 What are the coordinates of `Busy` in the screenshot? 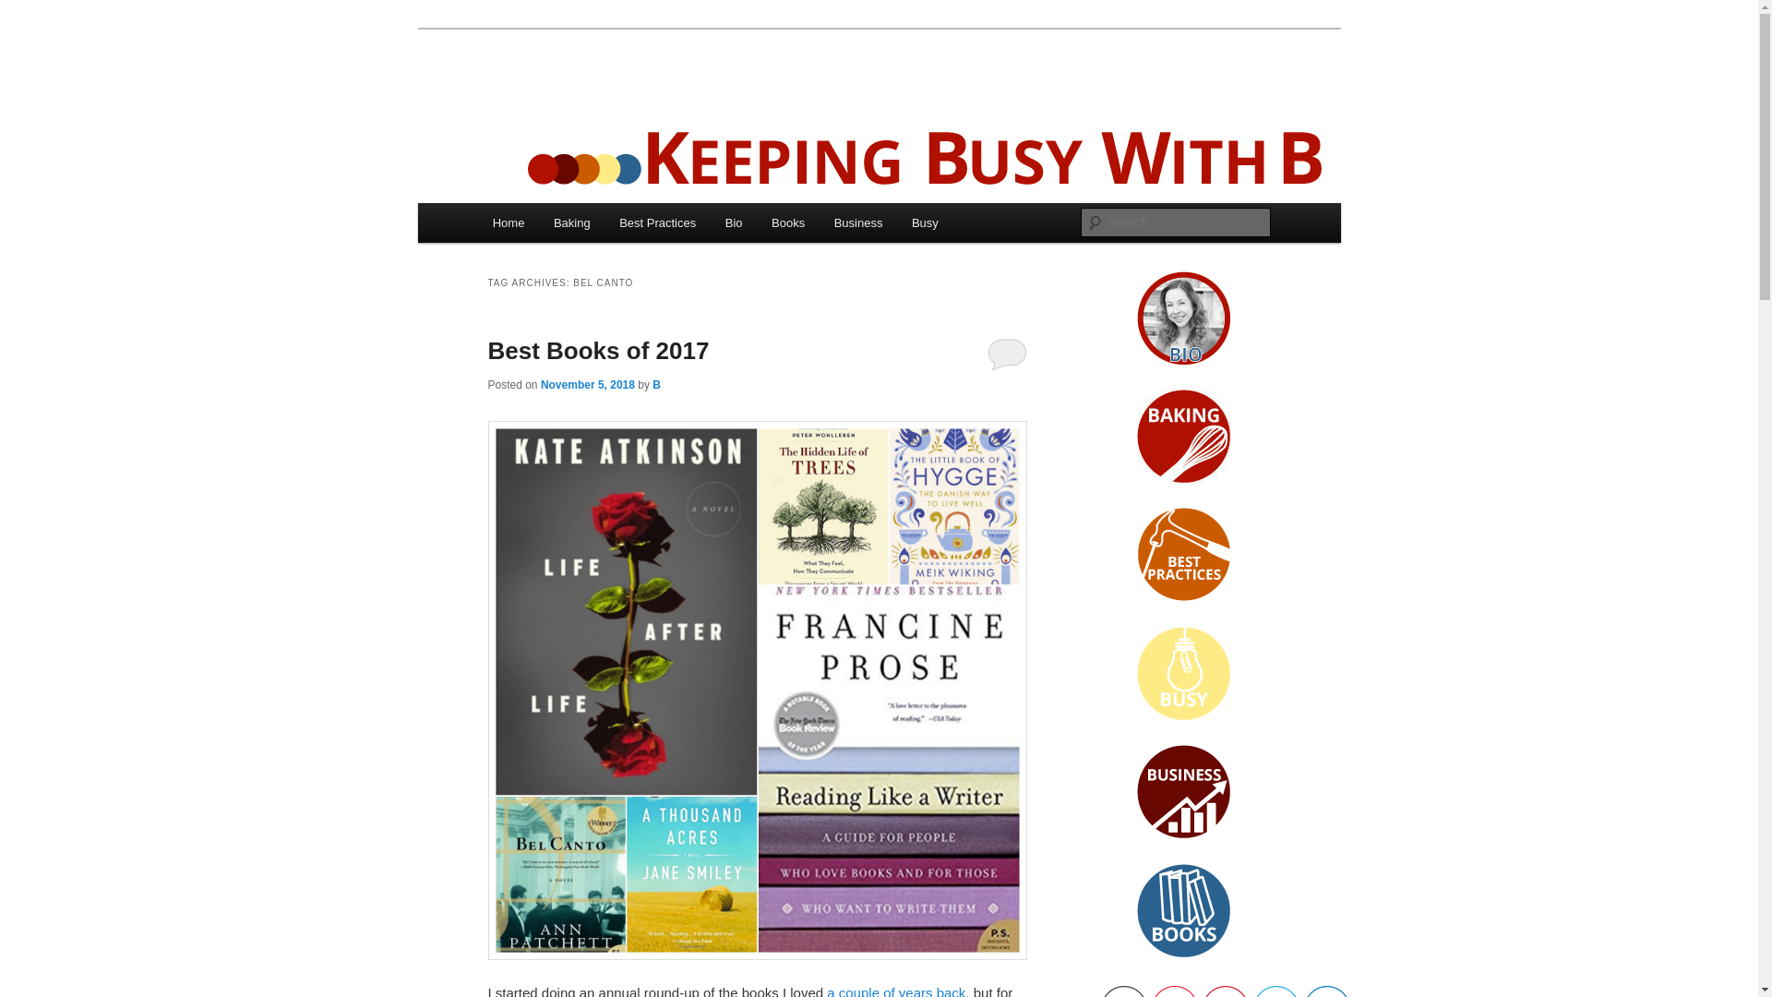 It's located at (925, 223).